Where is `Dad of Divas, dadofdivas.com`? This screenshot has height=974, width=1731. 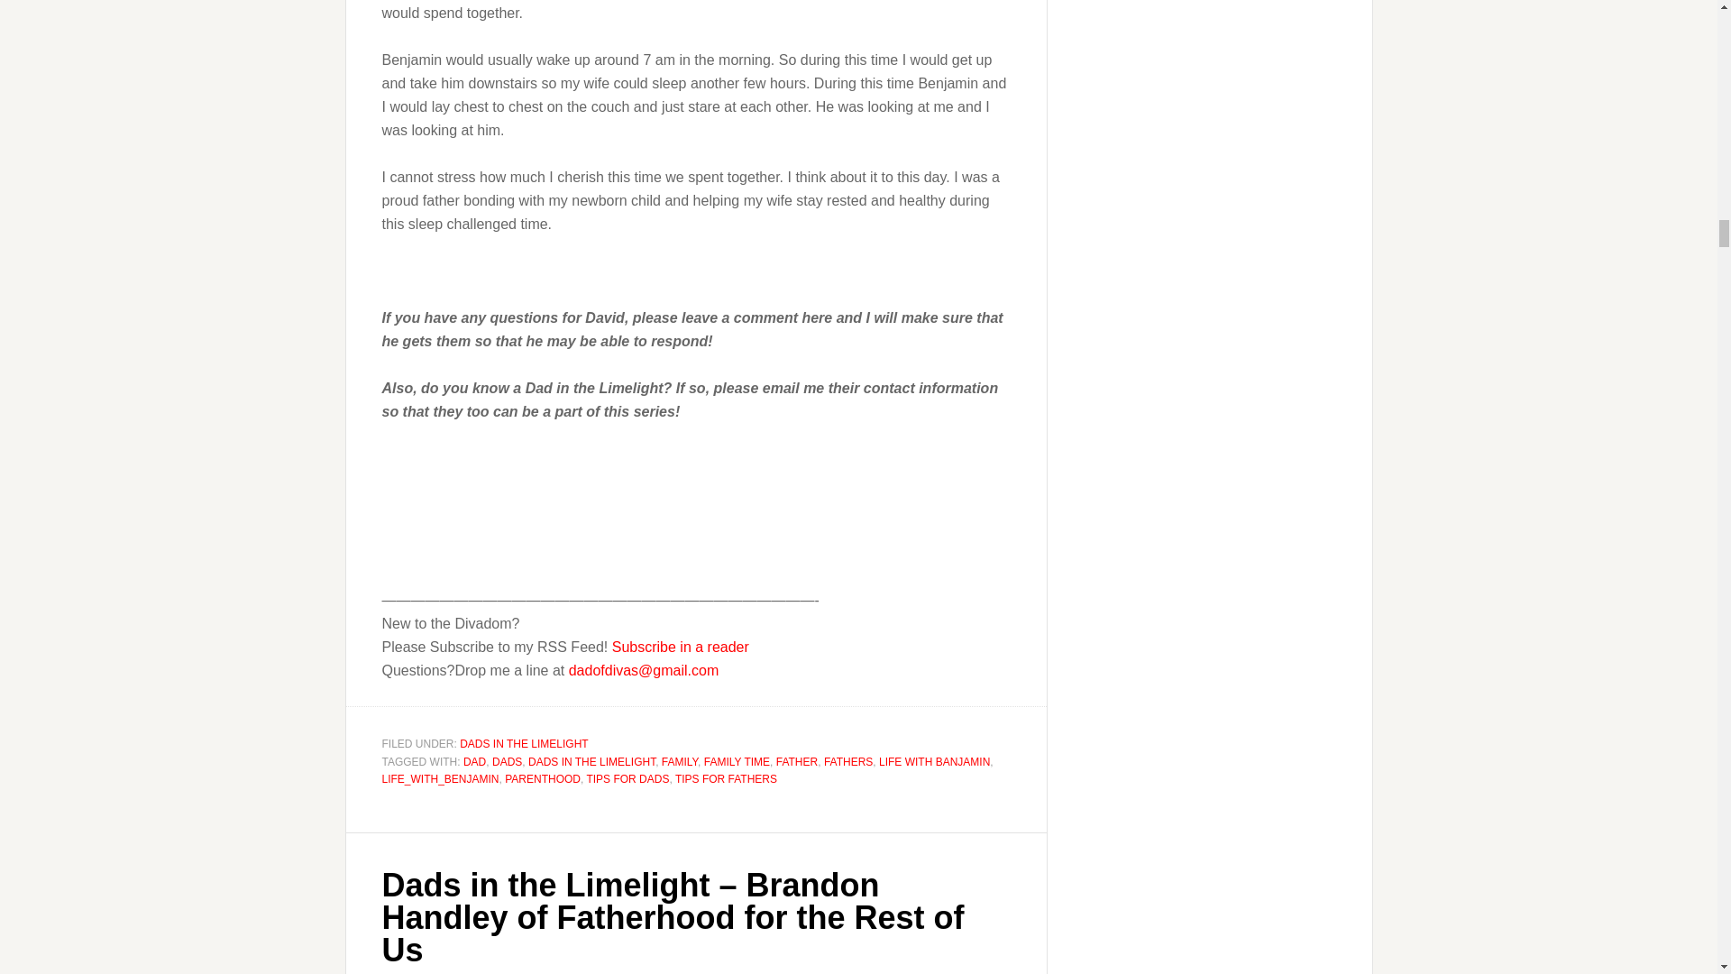 Dad of Divas, dadofdivas.com is located at coordinates (438, 478).